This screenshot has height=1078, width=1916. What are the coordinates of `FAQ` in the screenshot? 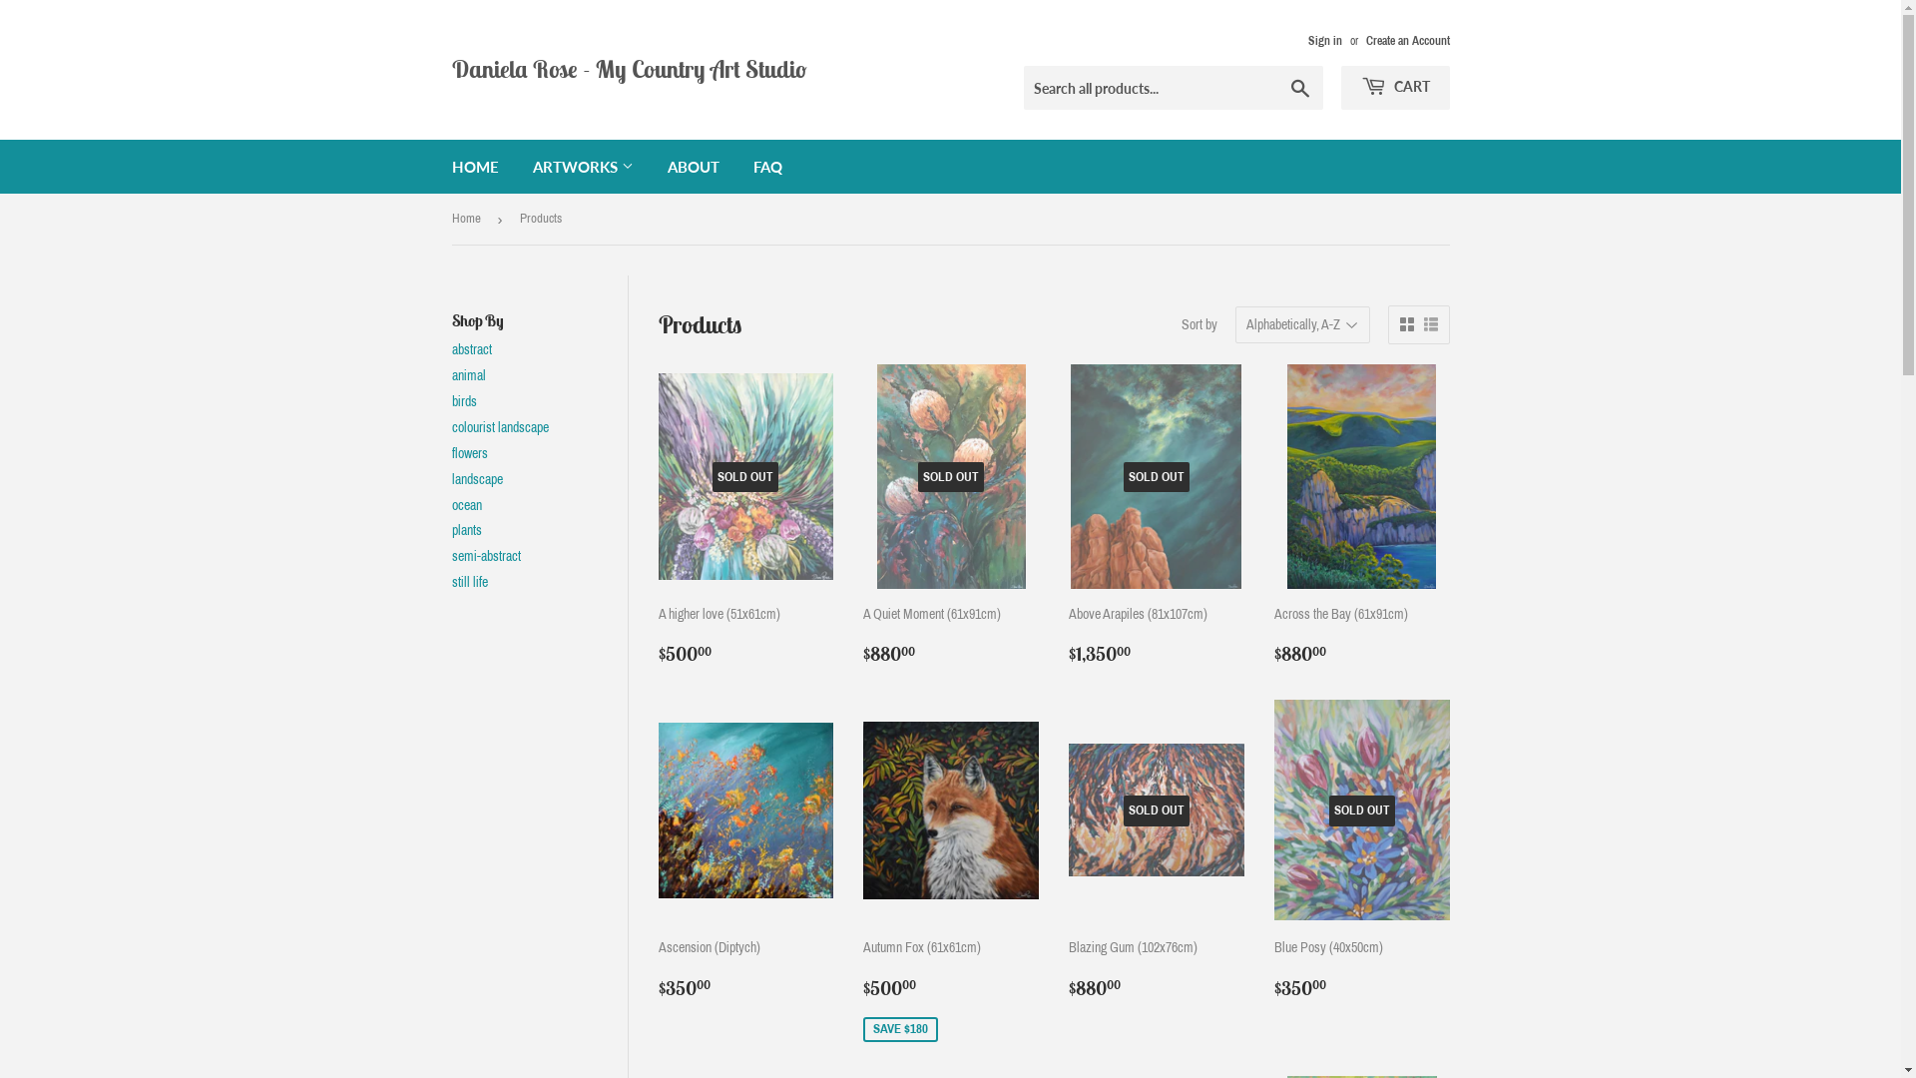 It's located at (768, 167).